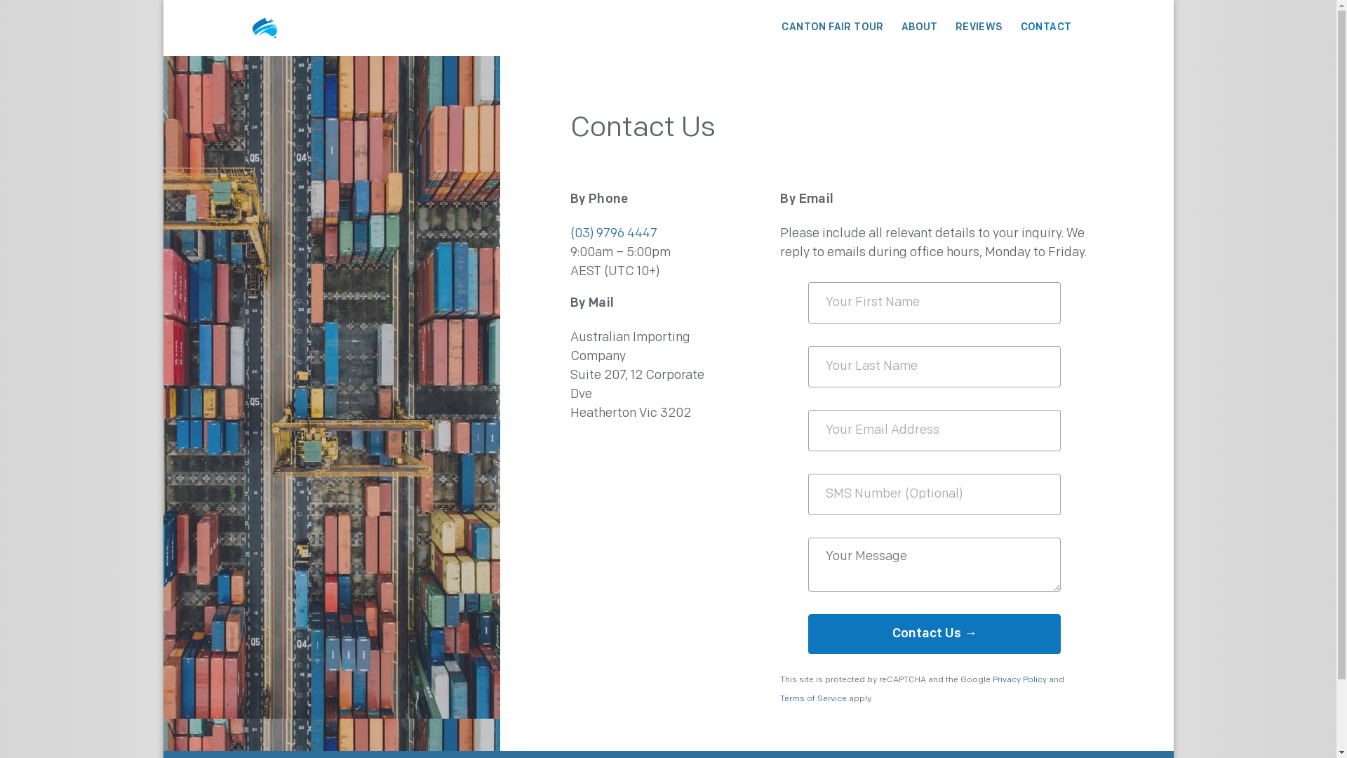 This screenshot has width=1347, height=758. I want to click on Terms of Service, so click(814, 699).